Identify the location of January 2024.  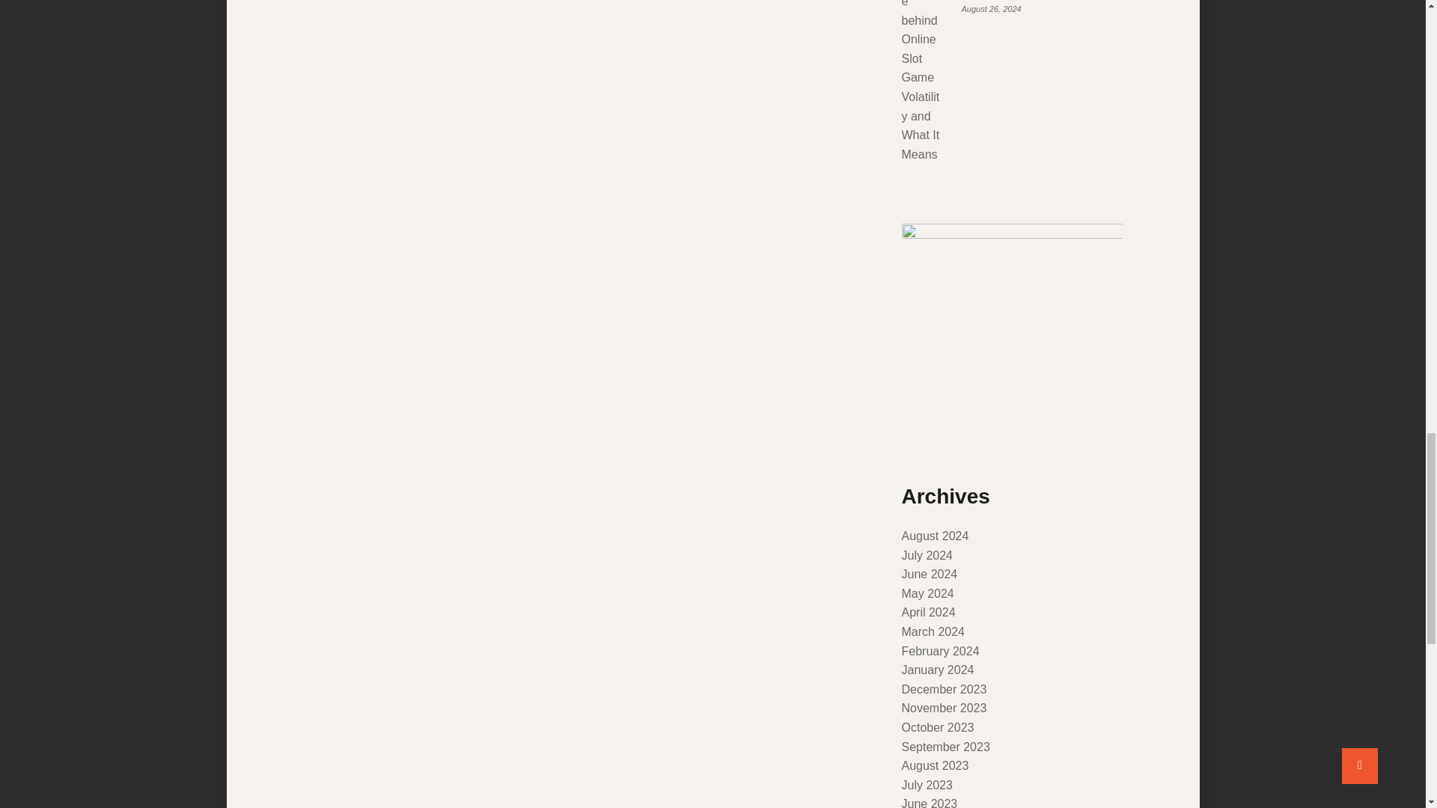
(937, 669).